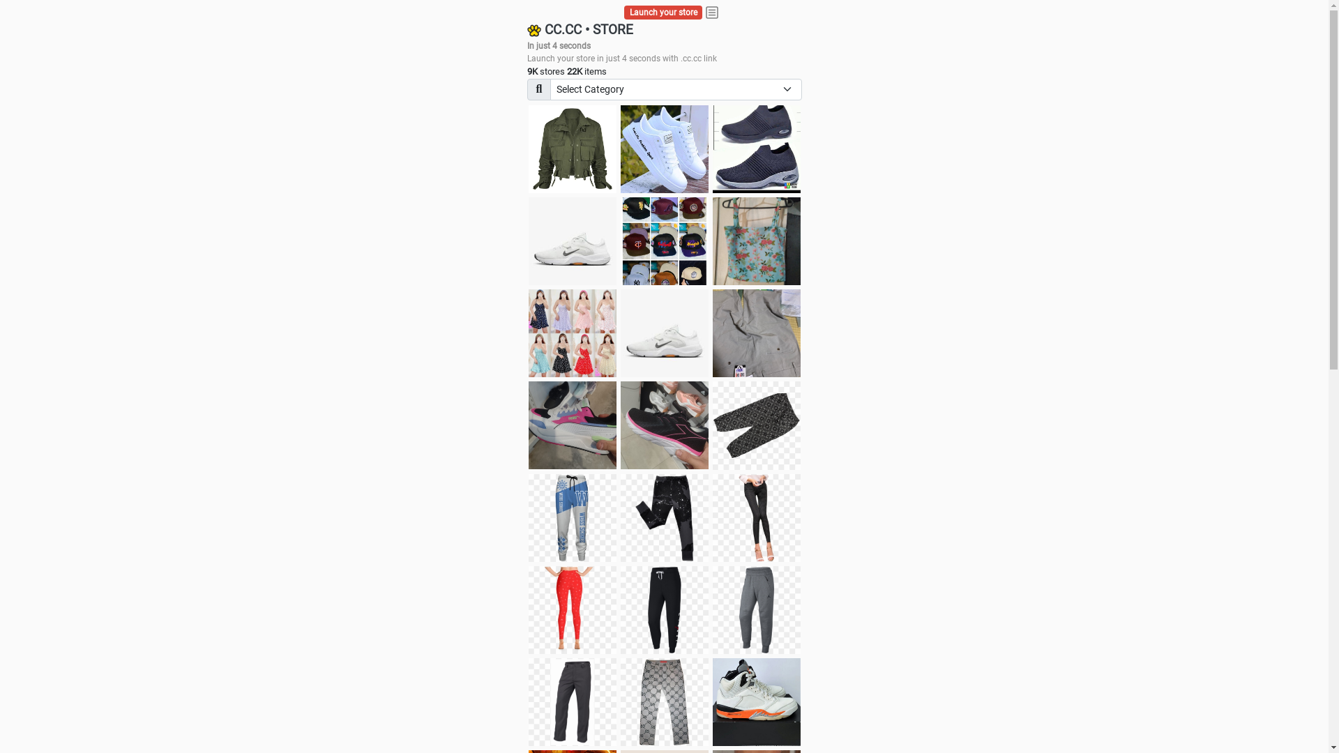 The width and height of the screenshot is (1339, 753). Describe the element at coordinates (573, 518) in the screenshot. I see `Pant` at that location.